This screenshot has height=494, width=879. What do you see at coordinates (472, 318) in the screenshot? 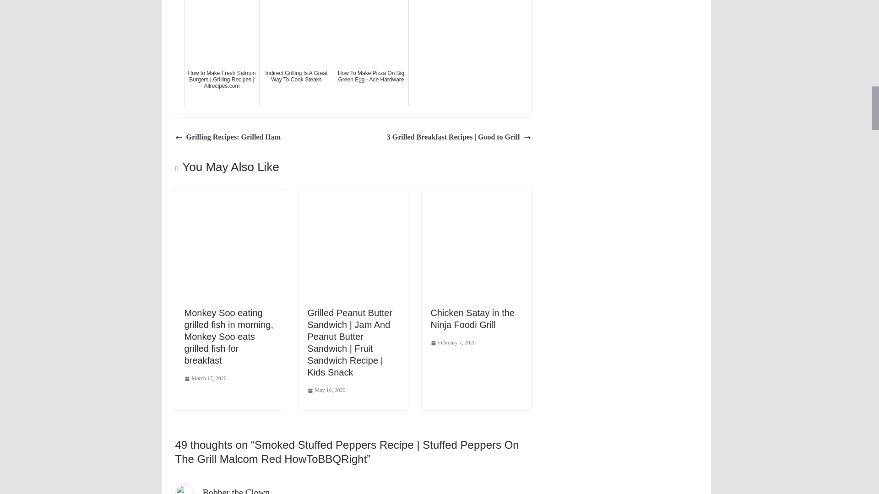
I see `Chicken Satay in the Ninja Foodi Grill` at bounding box center [472, 318].